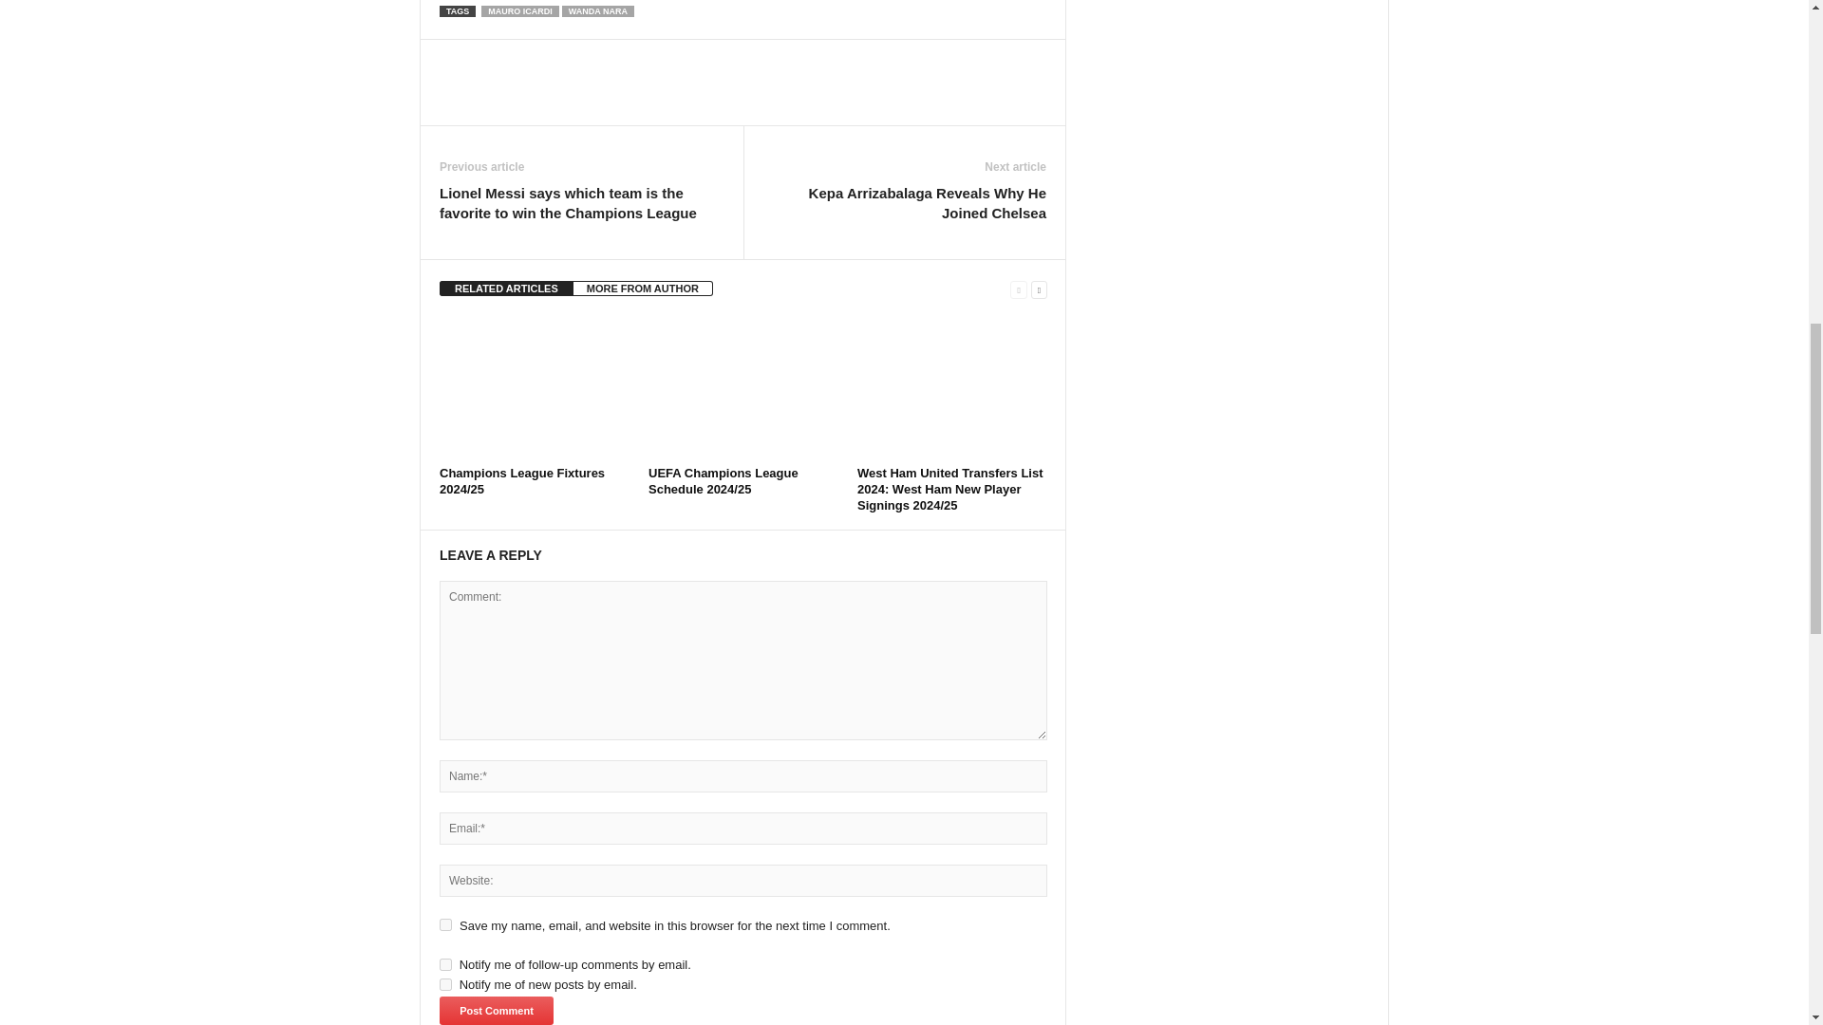 The width and height of the screenshot is (1823, 1025). Describe the element at coordinates (496, 1010) in the screenshot. I see `Post Comment` at that location.